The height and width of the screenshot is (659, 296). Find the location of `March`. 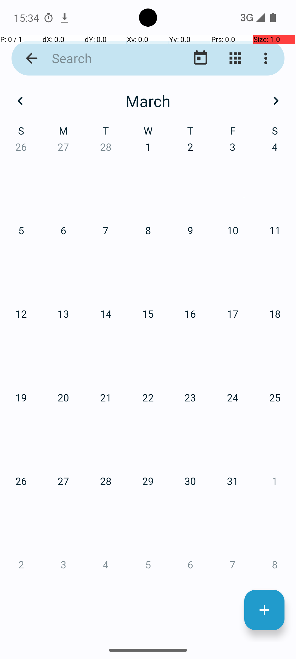

March is located at coordinates (148, 101).